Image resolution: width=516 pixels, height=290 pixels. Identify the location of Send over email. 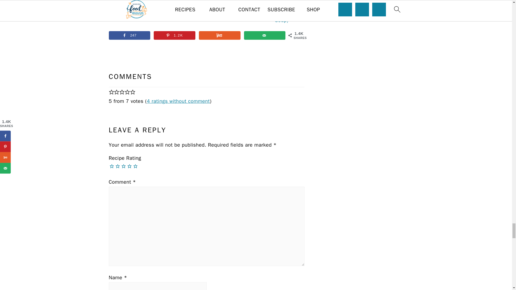
(265, 35).